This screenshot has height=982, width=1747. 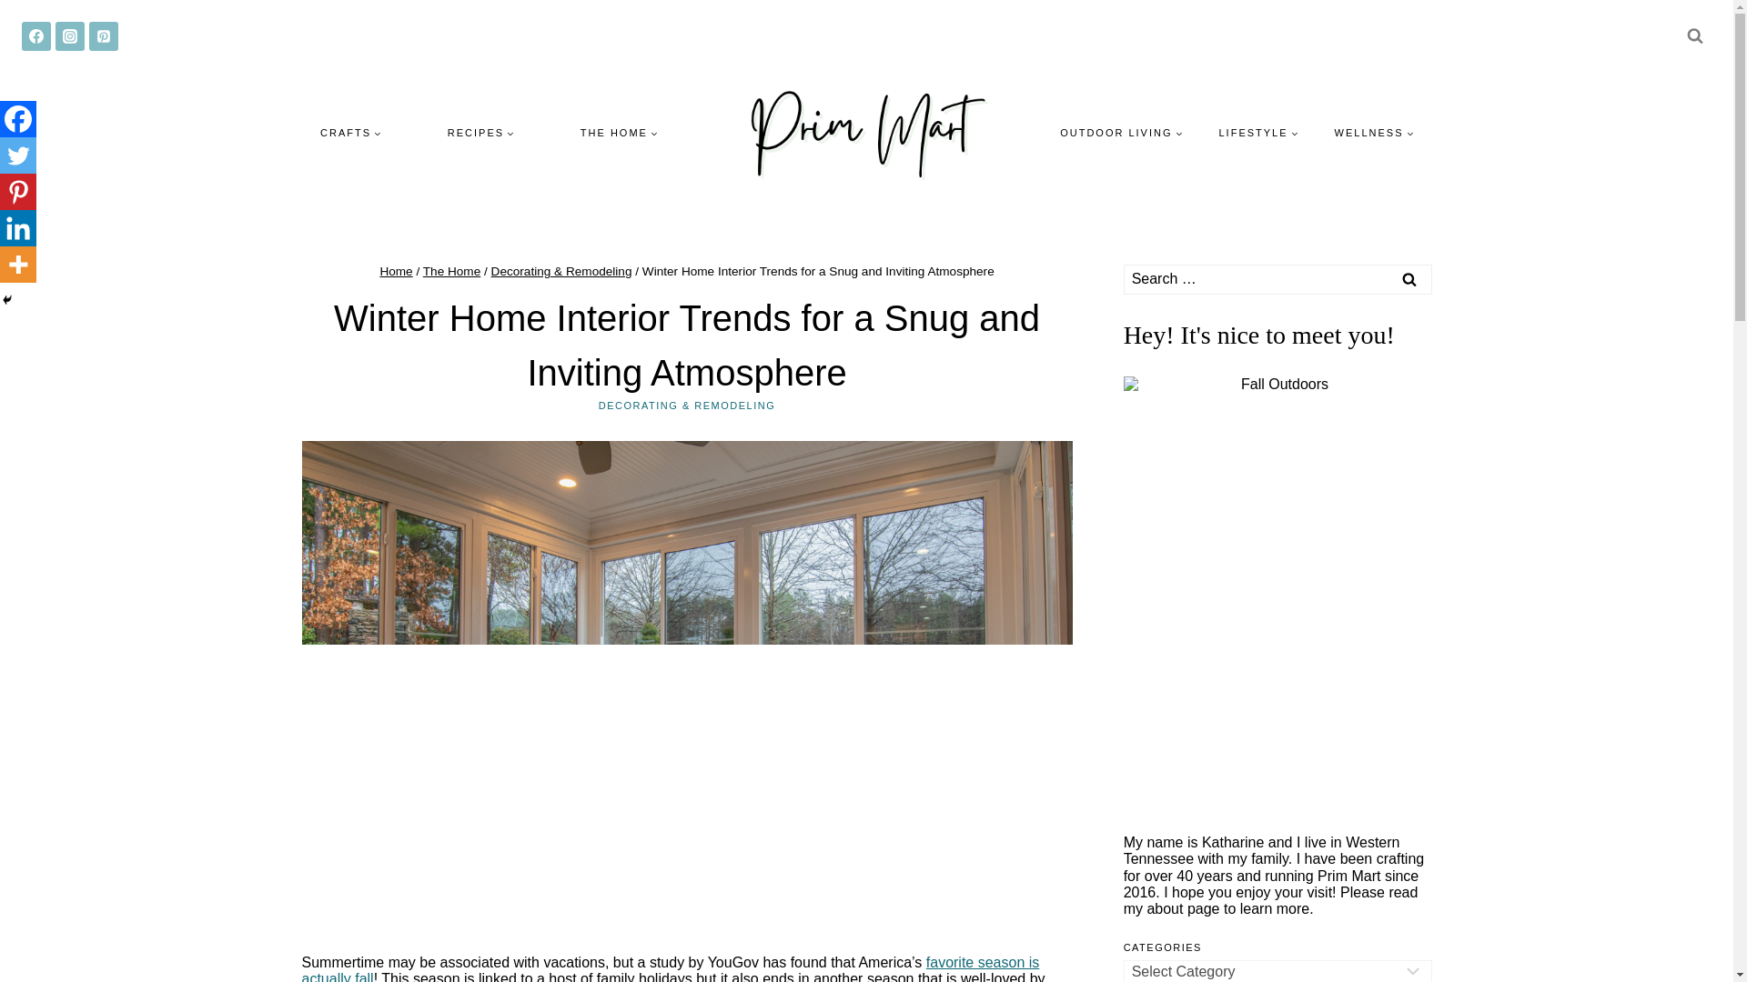 What do you see at coordinates (18, 192) in the screenshot?
I see `Pinterest` at bounding box center [18, 192].